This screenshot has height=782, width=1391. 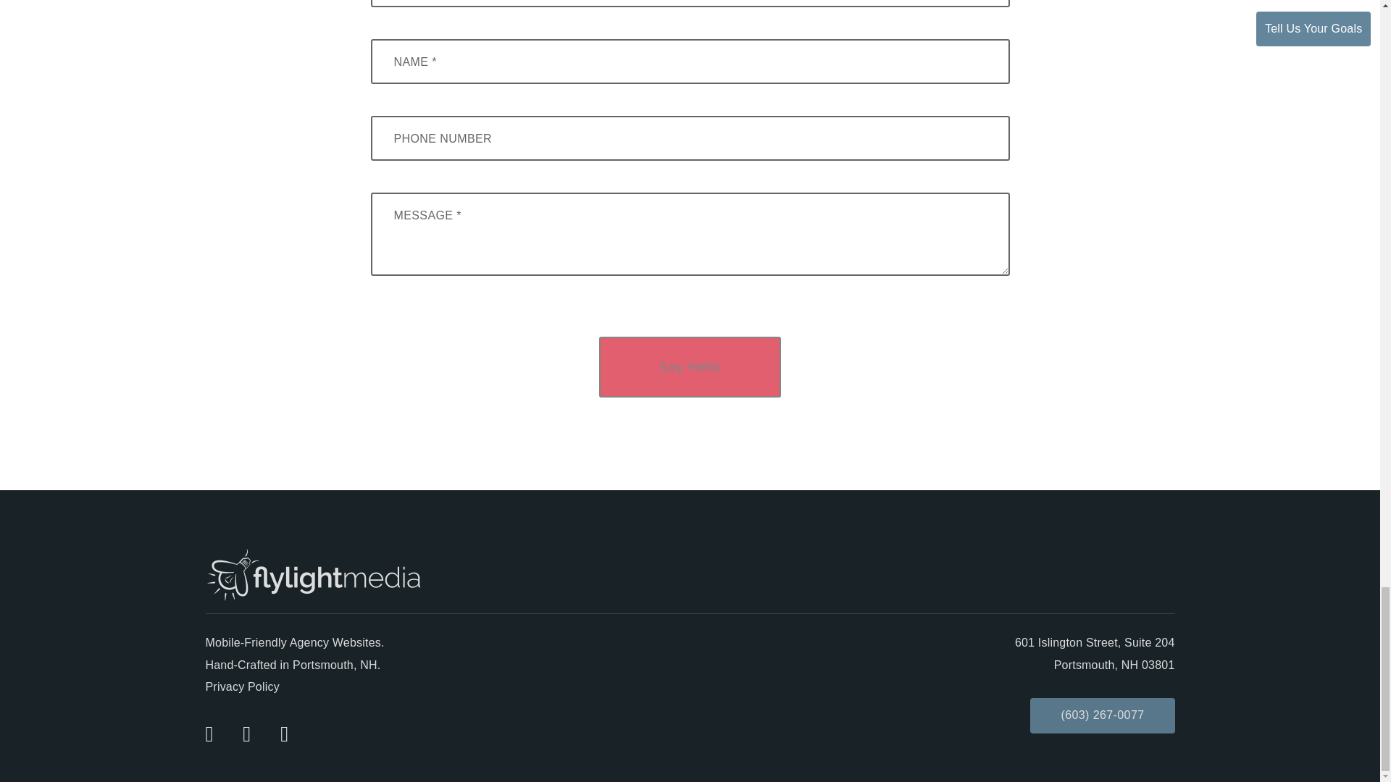 What do you see at coordinates (690, 366) in the screenshot?
I see `Say Hello` at bounding box center [690, 366].